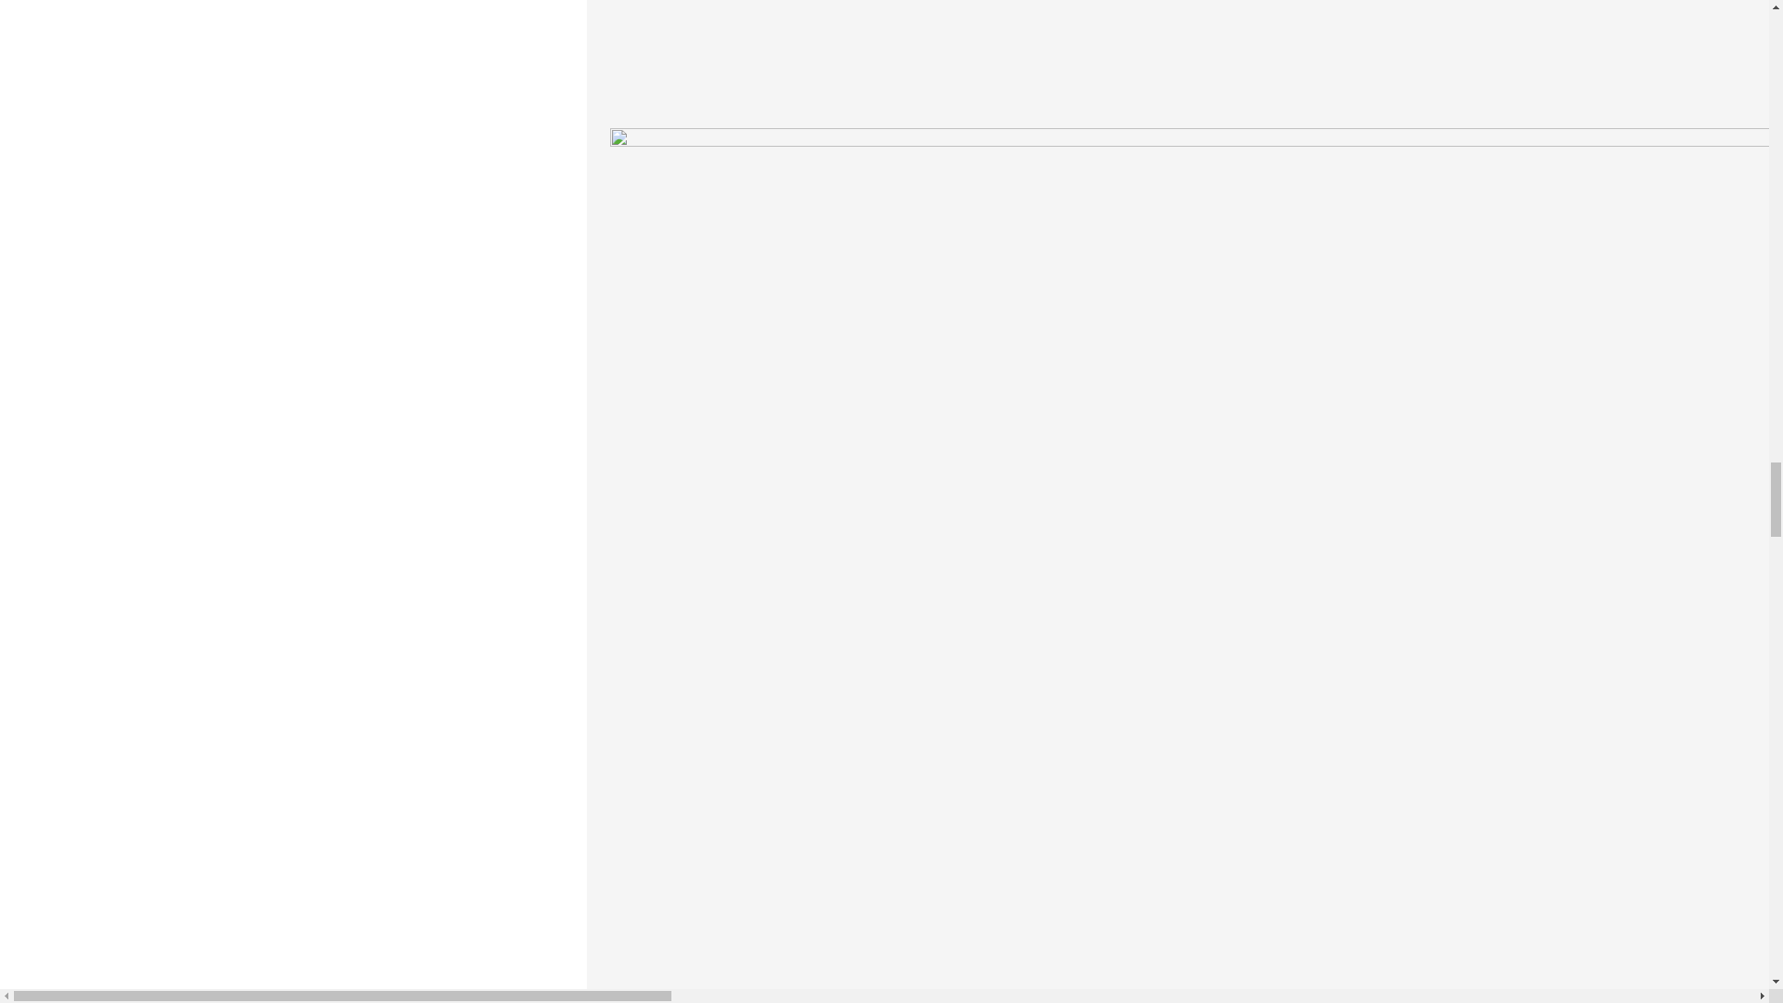 The image size is (1783, 1003). Describe the element at coordinates (1196, 40) in the screenshot. I see `Buy the Book` at that location.